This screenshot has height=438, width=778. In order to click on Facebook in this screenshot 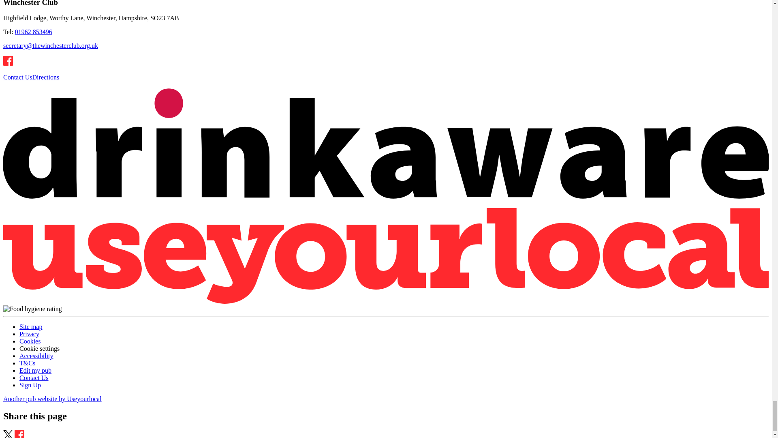, I will do `click(8, 63)`.